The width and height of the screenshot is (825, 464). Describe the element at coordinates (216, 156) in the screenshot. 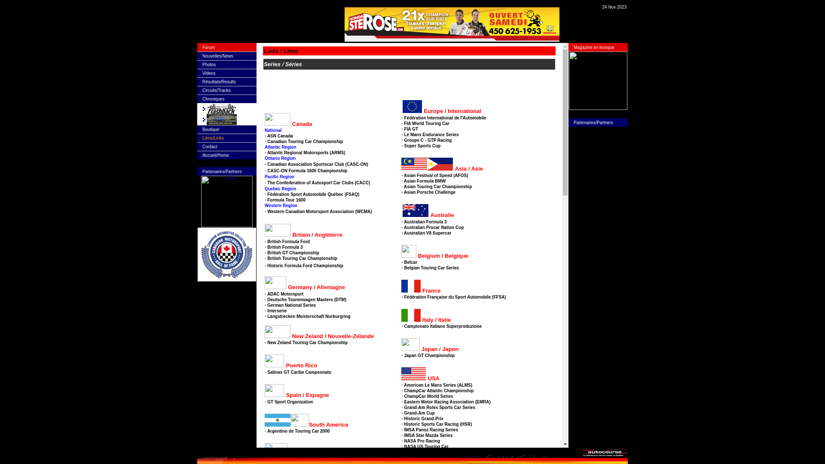

I see `Accueil/Home` at that location.